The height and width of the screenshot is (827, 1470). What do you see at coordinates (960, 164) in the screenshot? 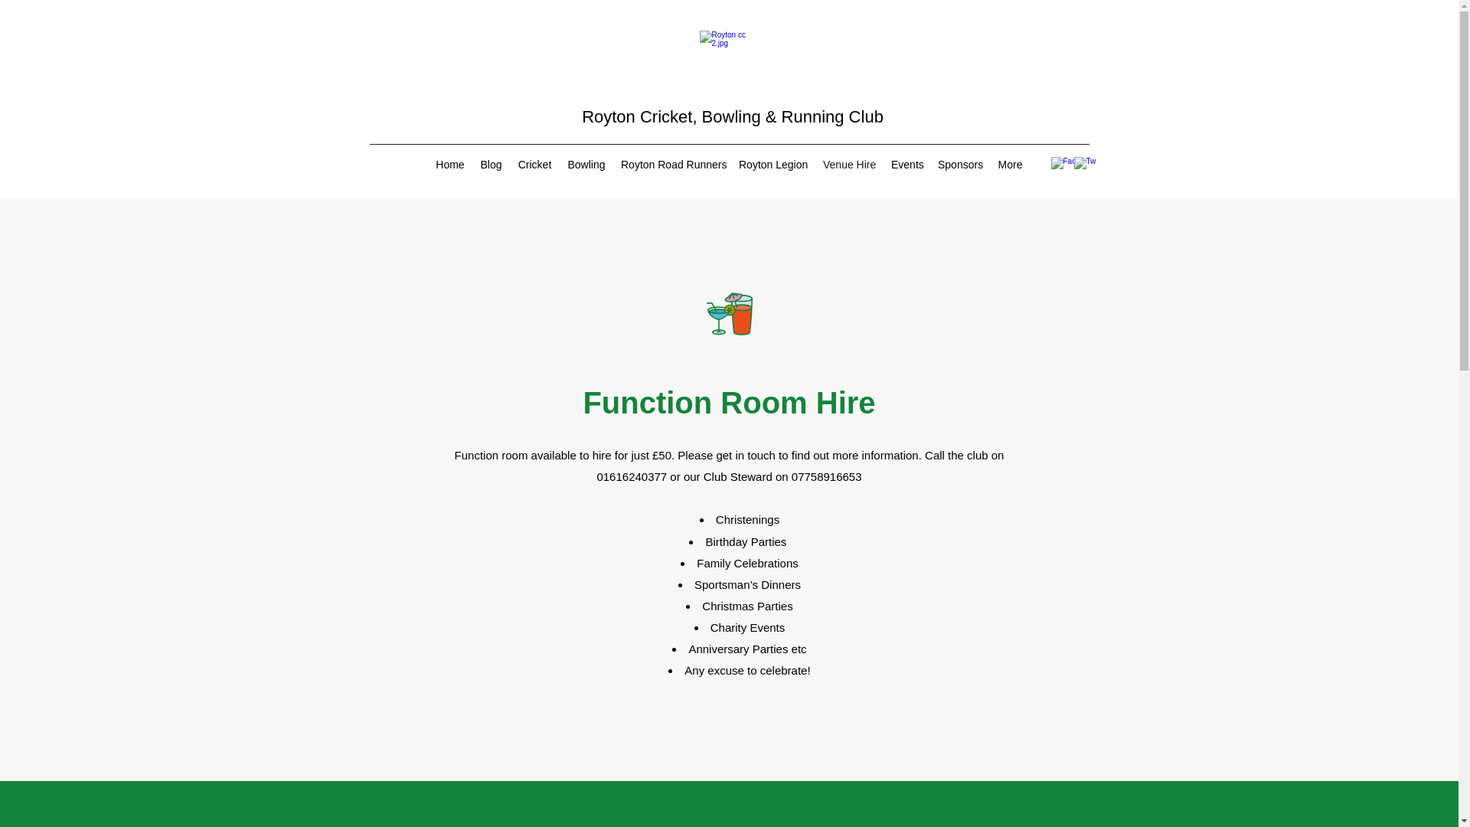
I see `Sponsors` at bounding box center [960, 164].